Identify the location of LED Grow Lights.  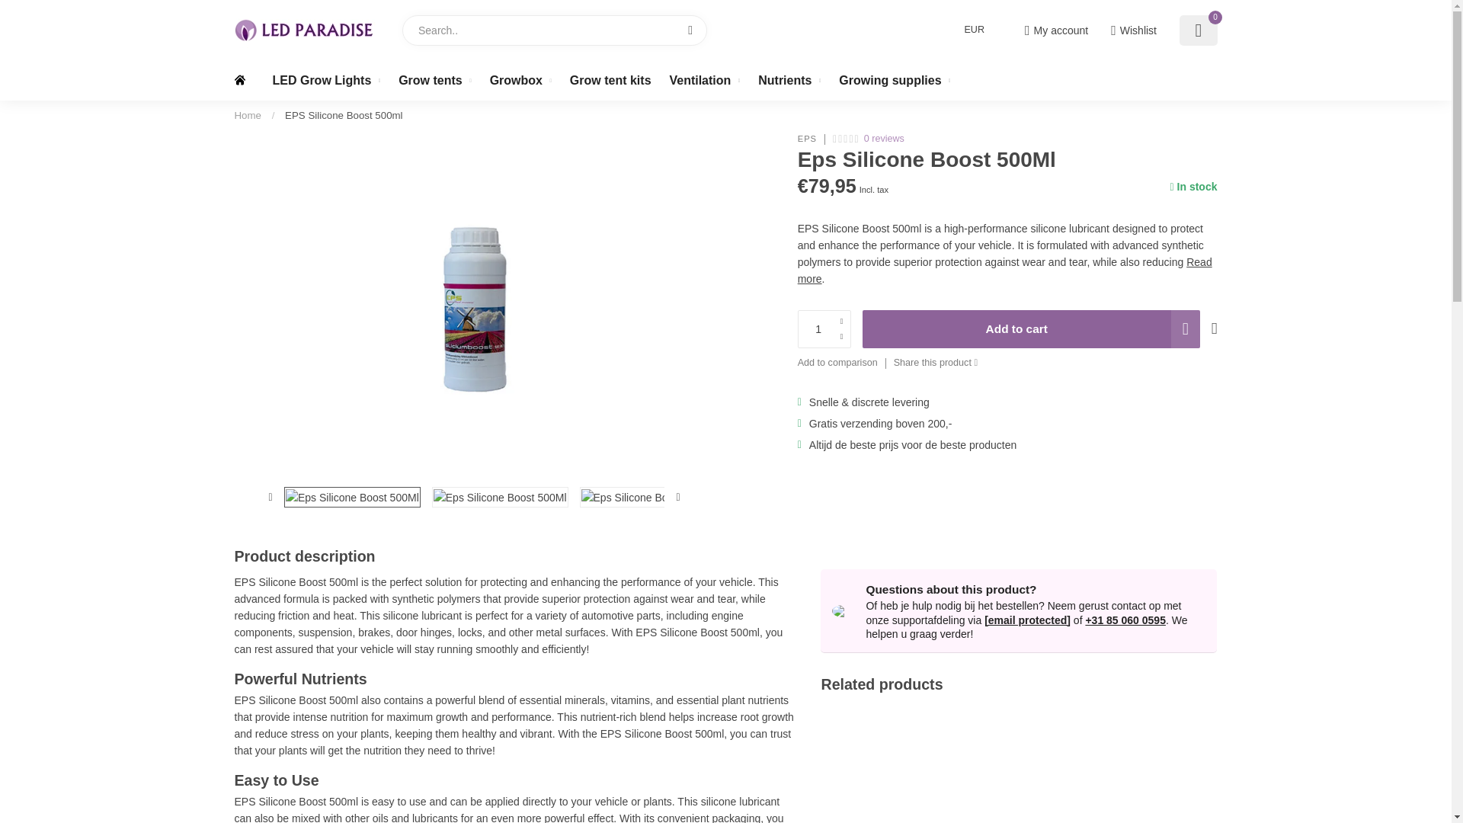
(326, 80).